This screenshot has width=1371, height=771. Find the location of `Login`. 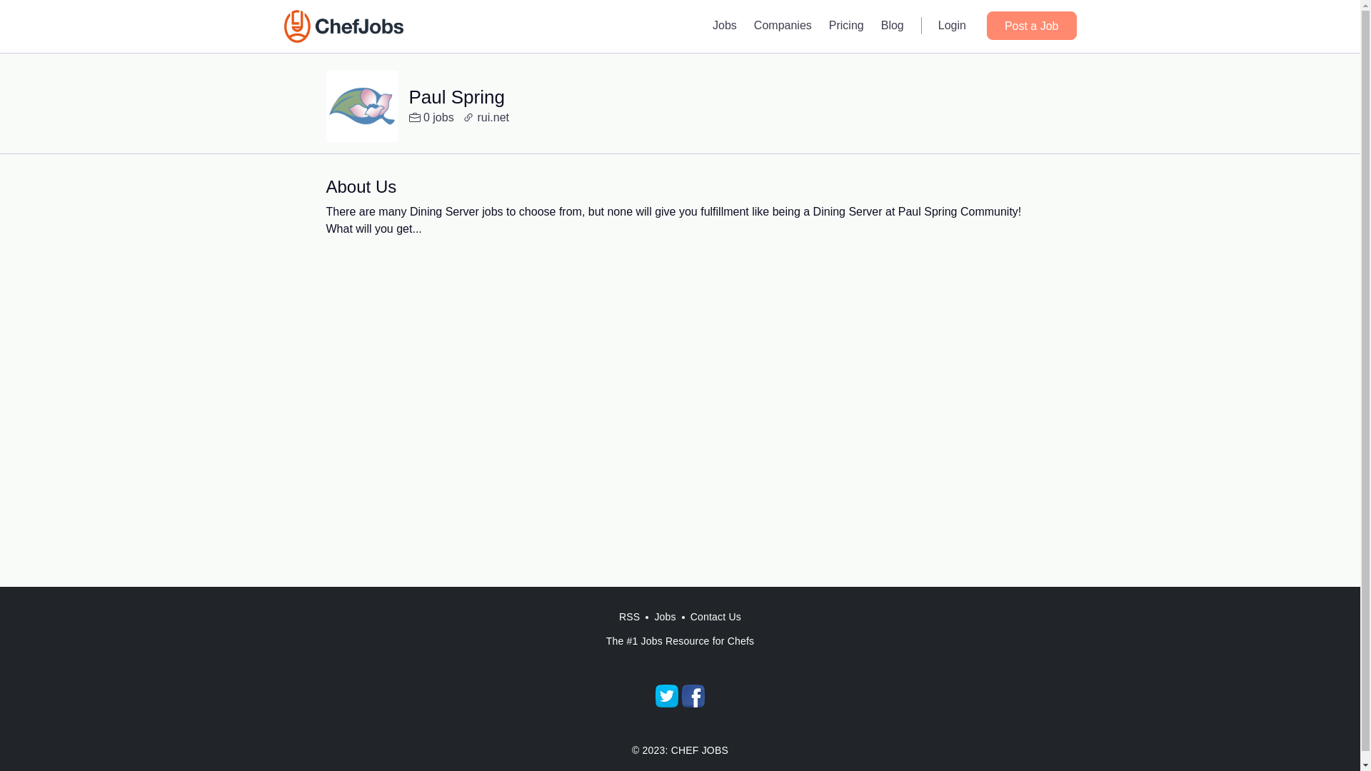

Login is located at coordinates (952, 25).